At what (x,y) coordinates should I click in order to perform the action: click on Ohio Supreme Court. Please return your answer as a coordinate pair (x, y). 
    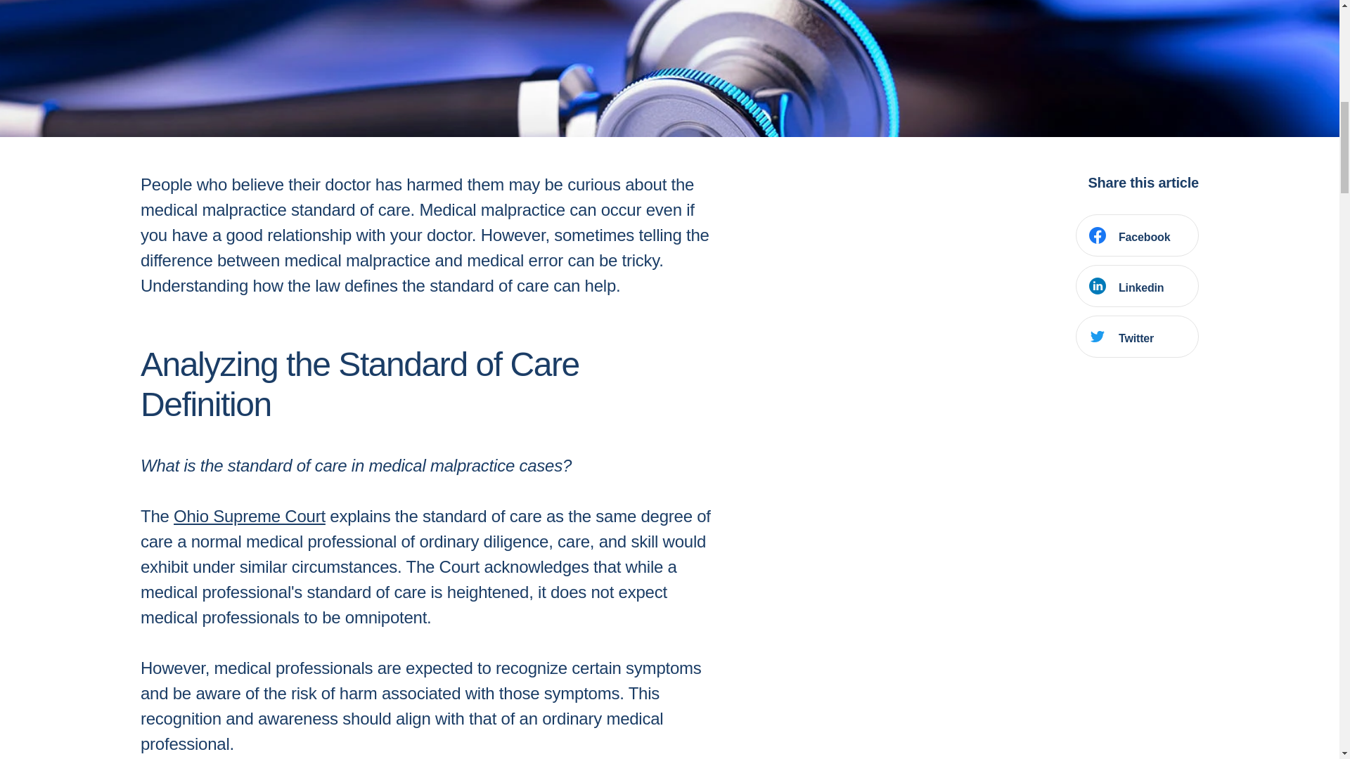
    Looking at the image, I should click on (249, 516).